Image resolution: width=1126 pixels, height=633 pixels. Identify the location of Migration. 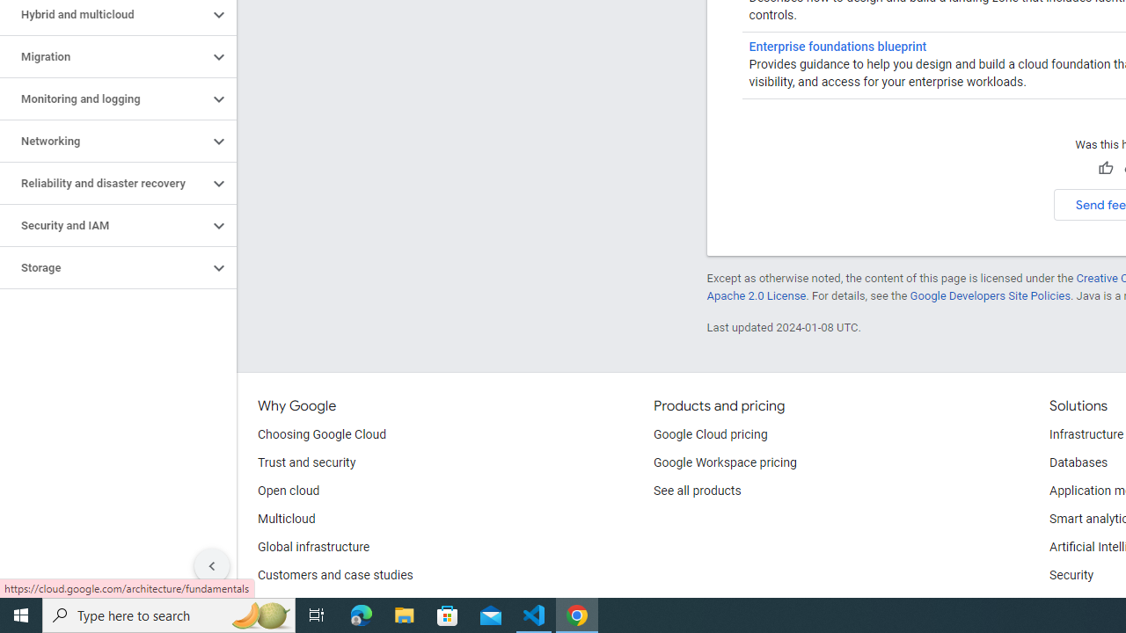
(104, 57).